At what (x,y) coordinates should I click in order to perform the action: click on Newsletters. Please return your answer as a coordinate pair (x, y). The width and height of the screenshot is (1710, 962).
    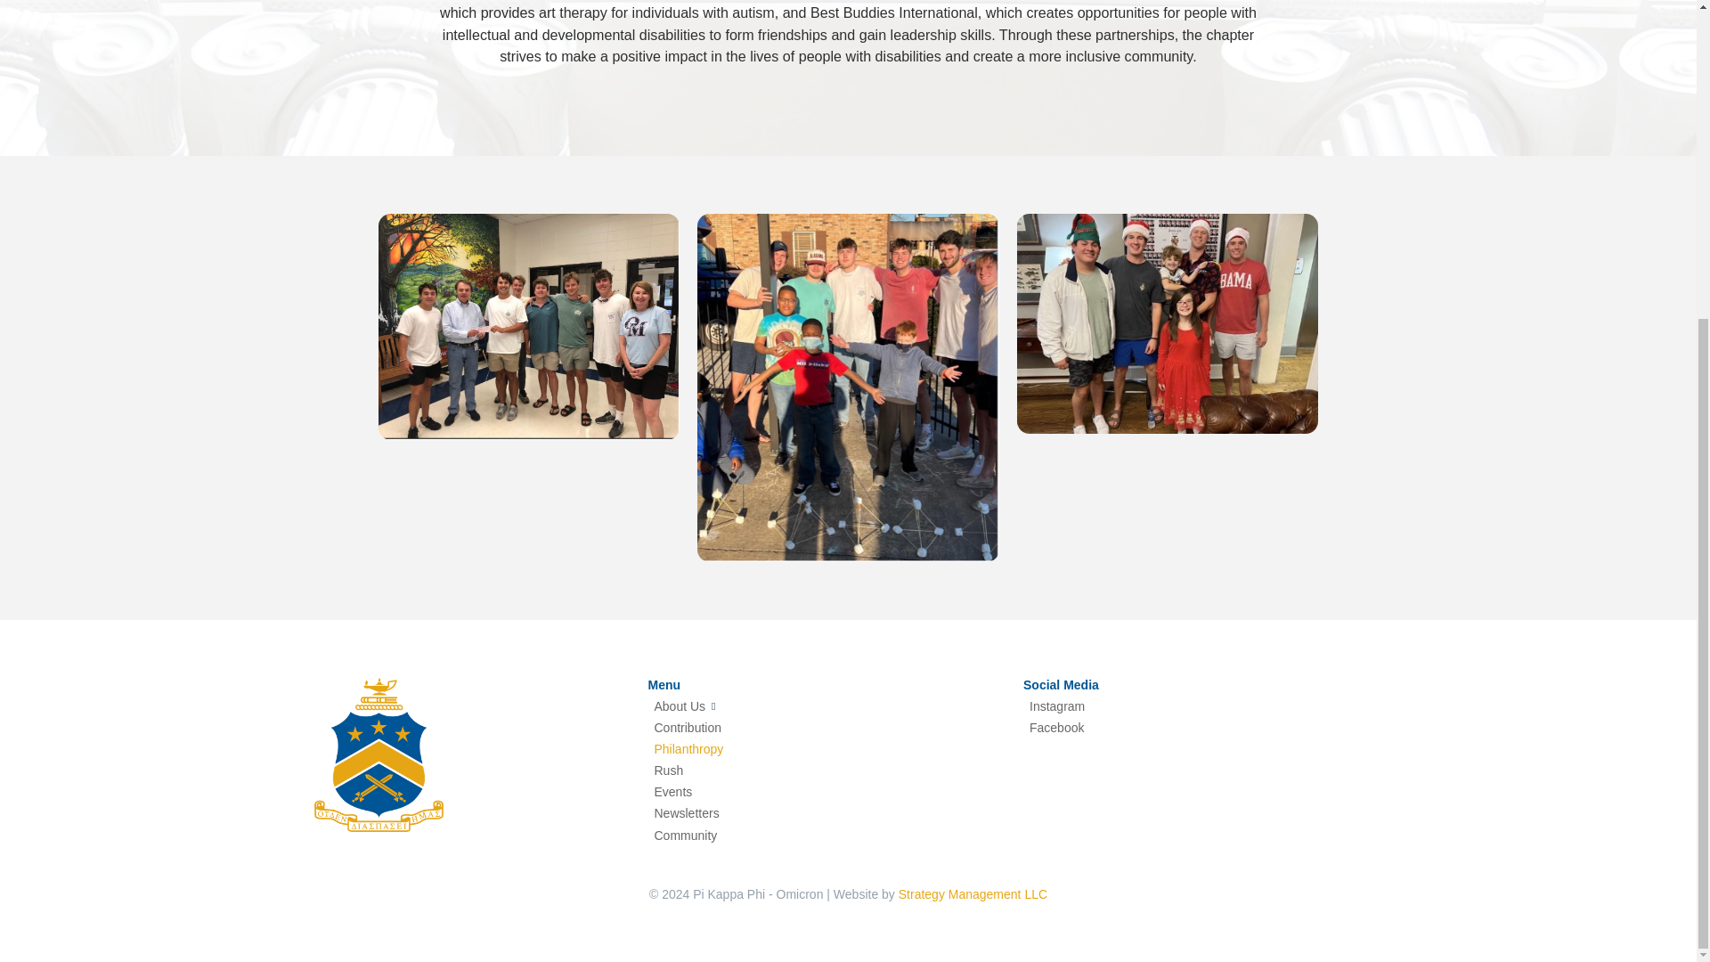
    Looking at the image, I should click on (828, 813).